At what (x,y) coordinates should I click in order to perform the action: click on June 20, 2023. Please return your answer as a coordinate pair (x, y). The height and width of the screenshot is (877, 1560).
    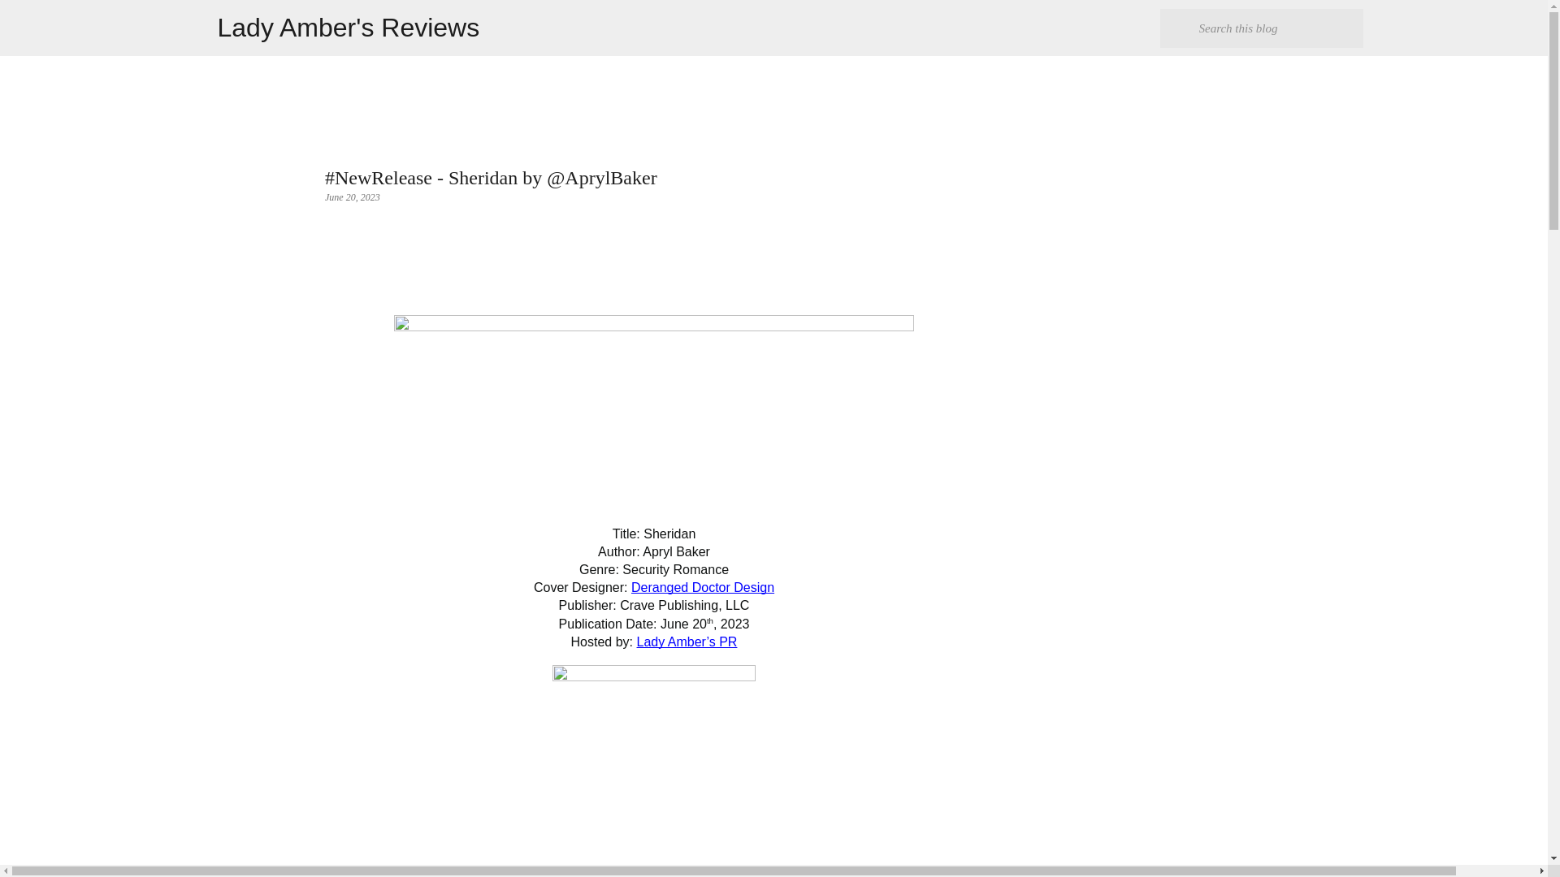
    Looking at the image, I should click on (353, 197).